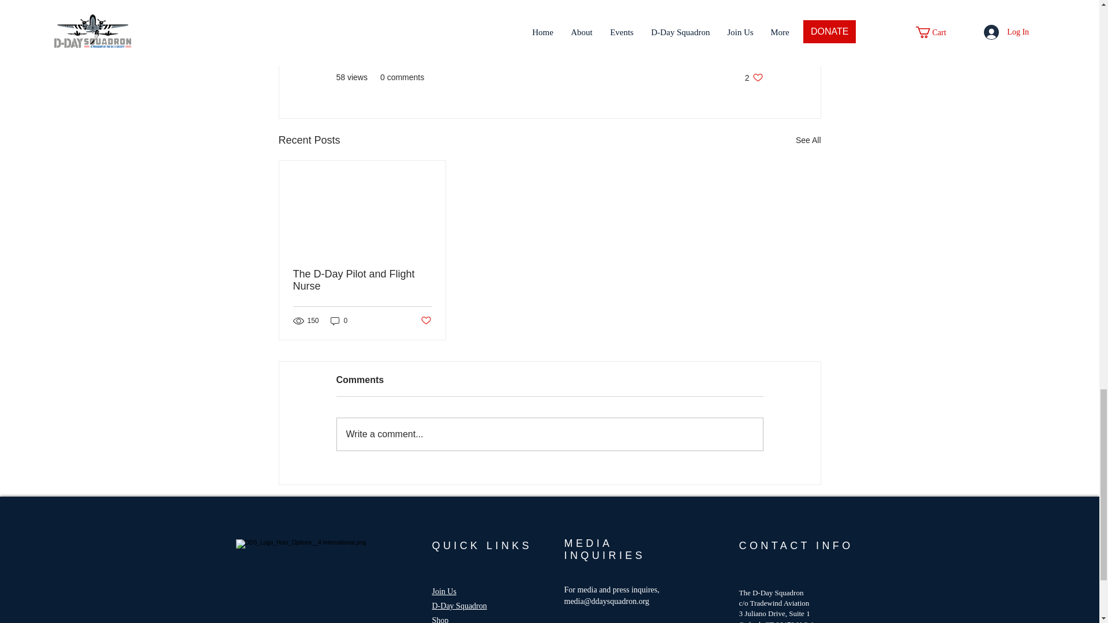 This screenshot has height=623, width=1108. Describe the element at coordinates (362, 280) in the screenshot. I see `The D-Day Pilot and Flight Nurse` at that location.